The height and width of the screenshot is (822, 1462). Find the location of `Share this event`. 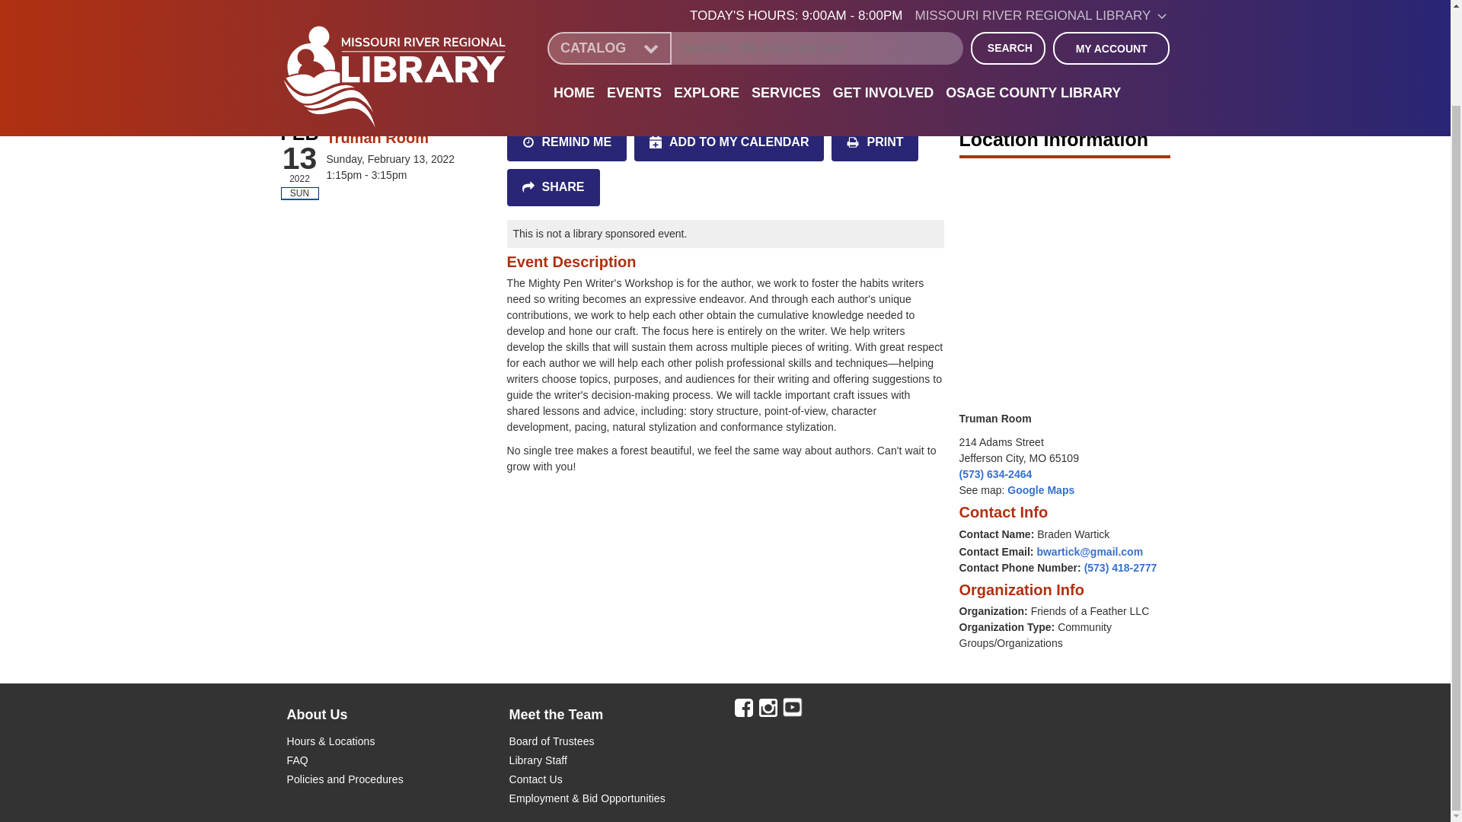

Share this event is located at coordinates (553, 187).